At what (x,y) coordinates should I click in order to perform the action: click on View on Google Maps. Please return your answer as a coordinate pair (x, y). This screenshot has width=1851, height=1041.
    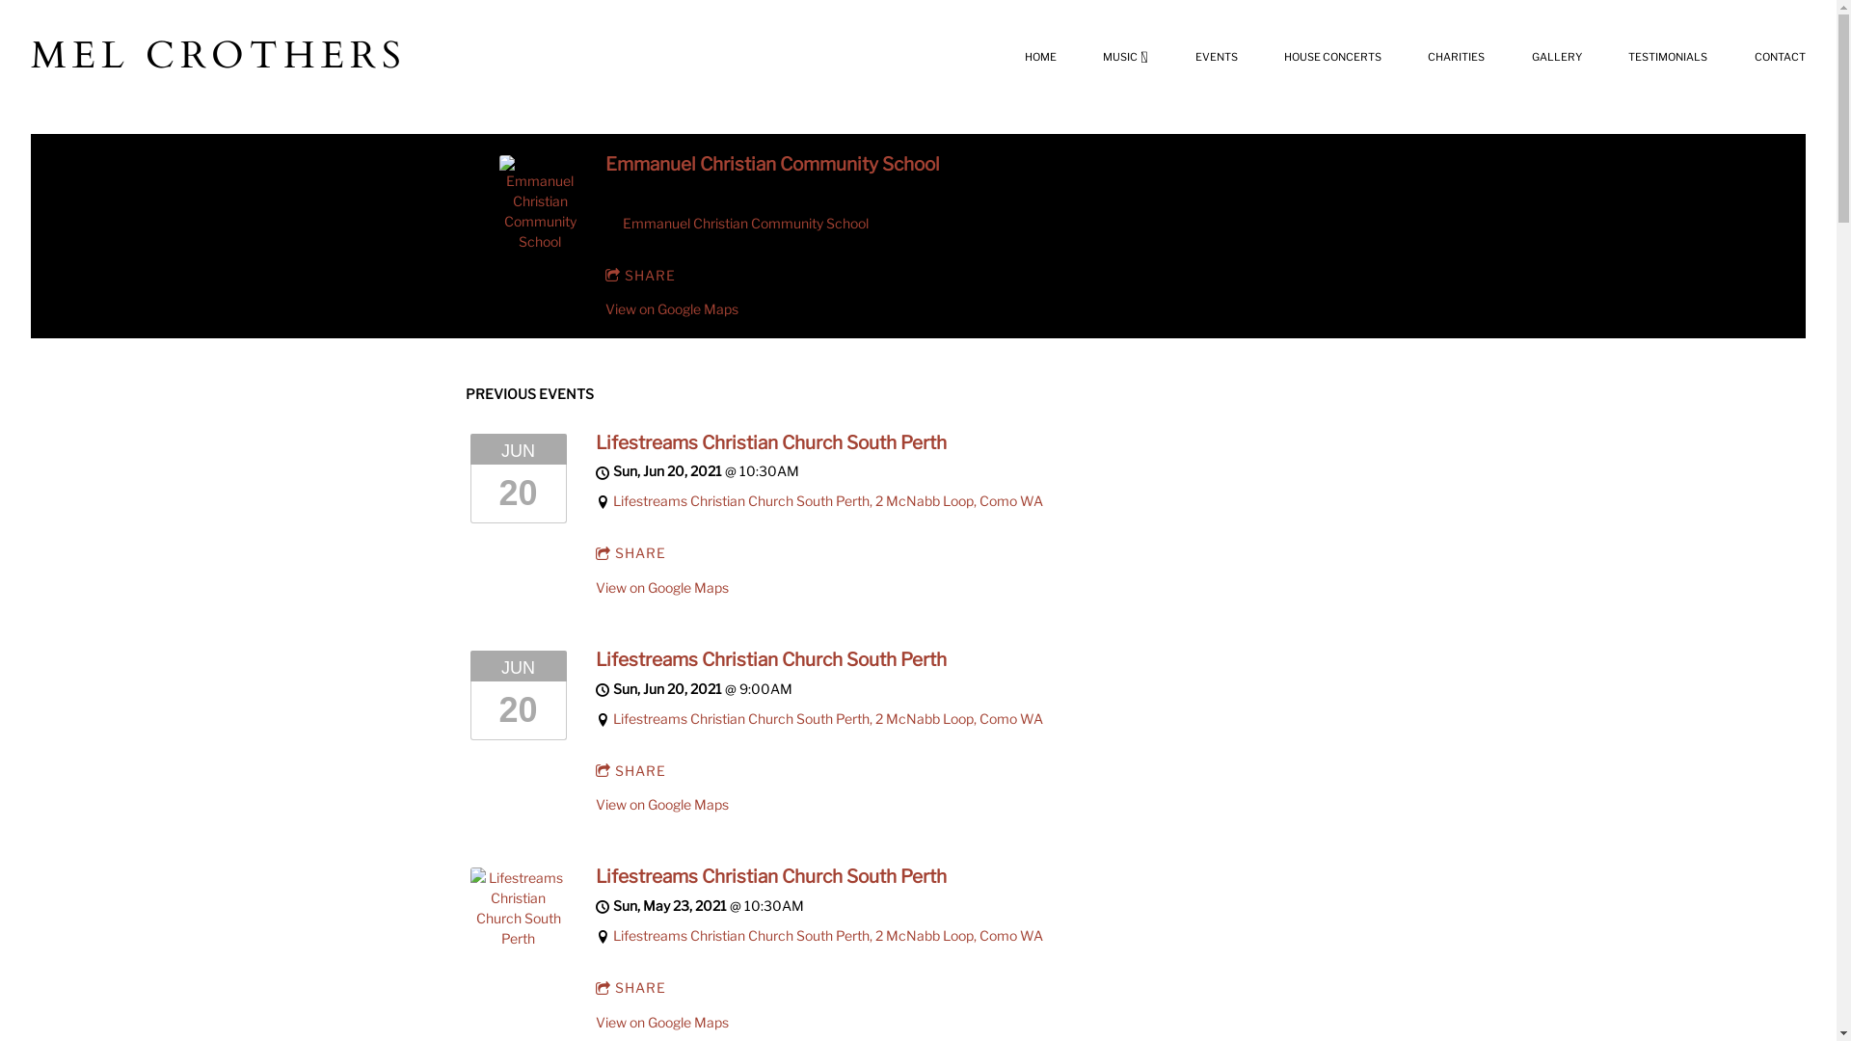
    Looking at the image, I should click on (662, 804).